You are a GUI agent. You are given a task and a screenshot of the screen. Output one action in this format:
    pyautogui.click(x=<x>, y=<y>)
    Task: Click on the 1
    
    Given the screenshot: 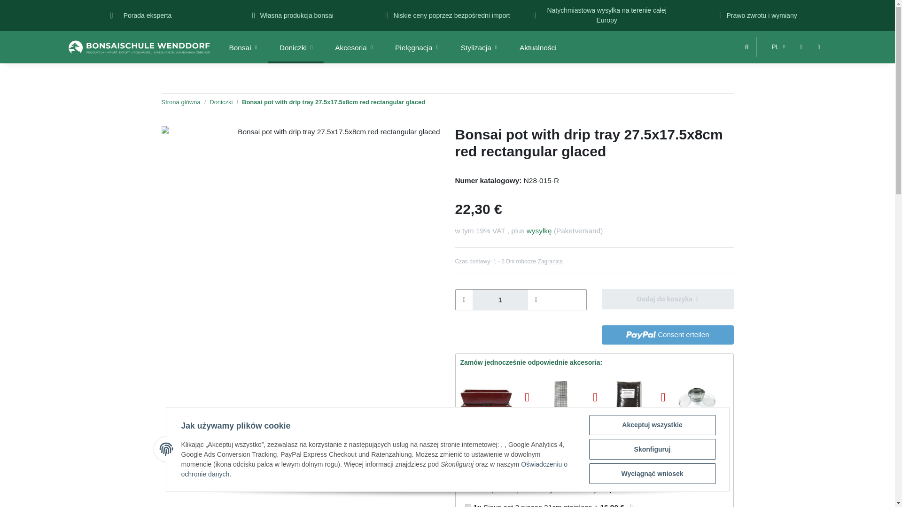 What is the action you would take?
    pyautogui.click(x=500, y=300)
    